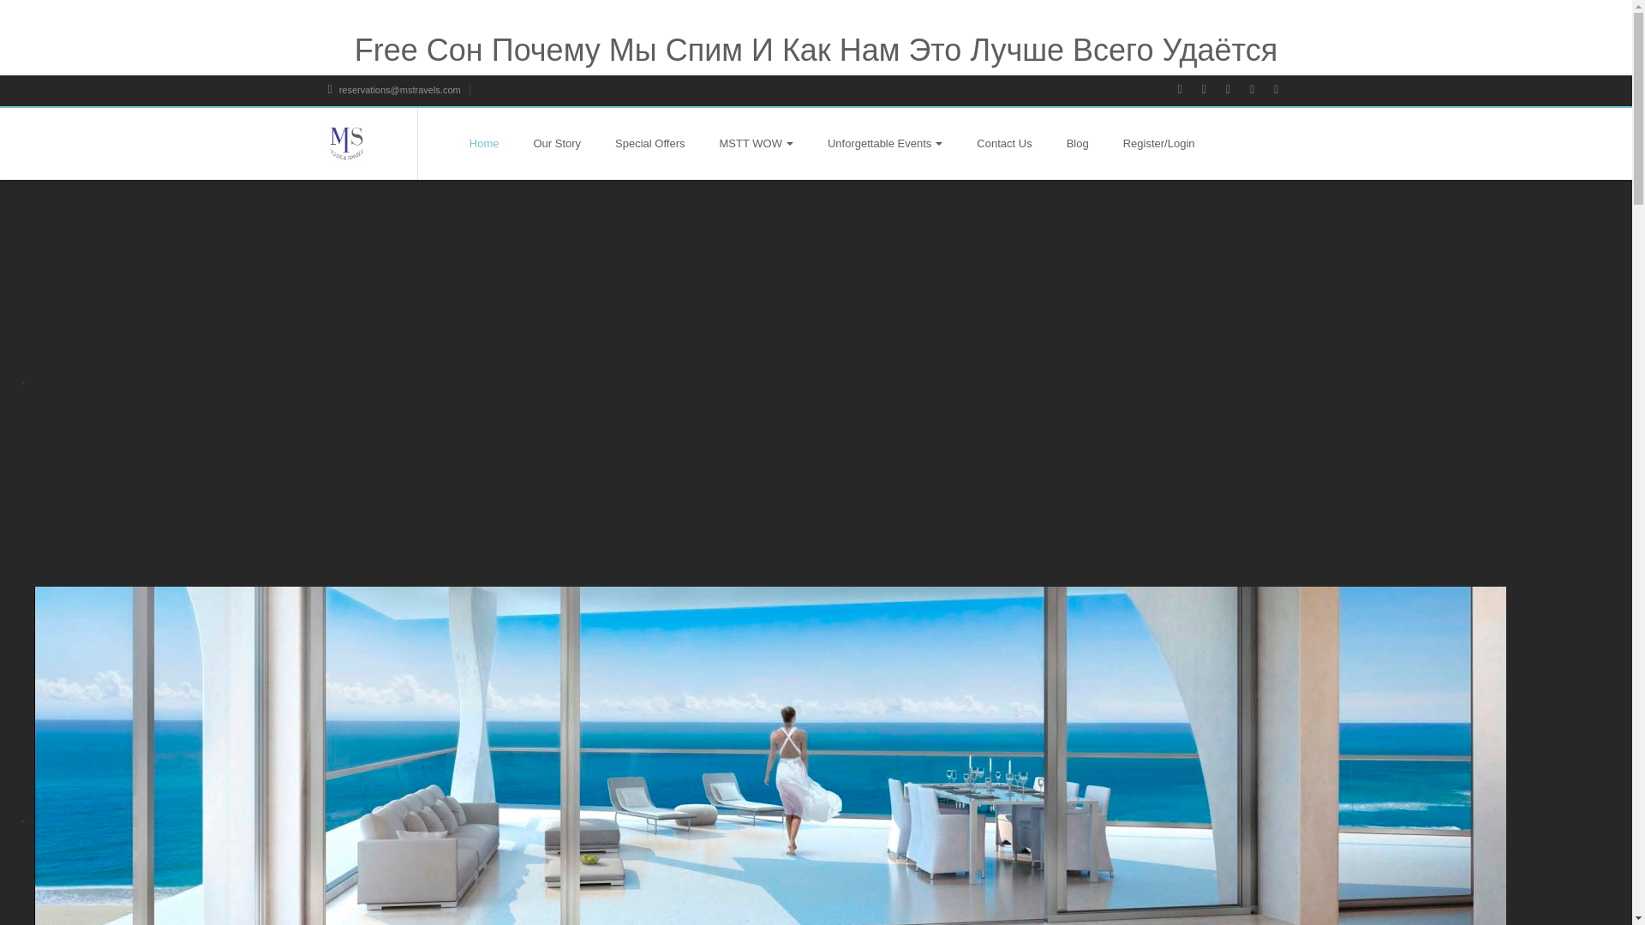 This screenshot has width=1645, height=925. I want to click on Twitter, so click(1213, 90).